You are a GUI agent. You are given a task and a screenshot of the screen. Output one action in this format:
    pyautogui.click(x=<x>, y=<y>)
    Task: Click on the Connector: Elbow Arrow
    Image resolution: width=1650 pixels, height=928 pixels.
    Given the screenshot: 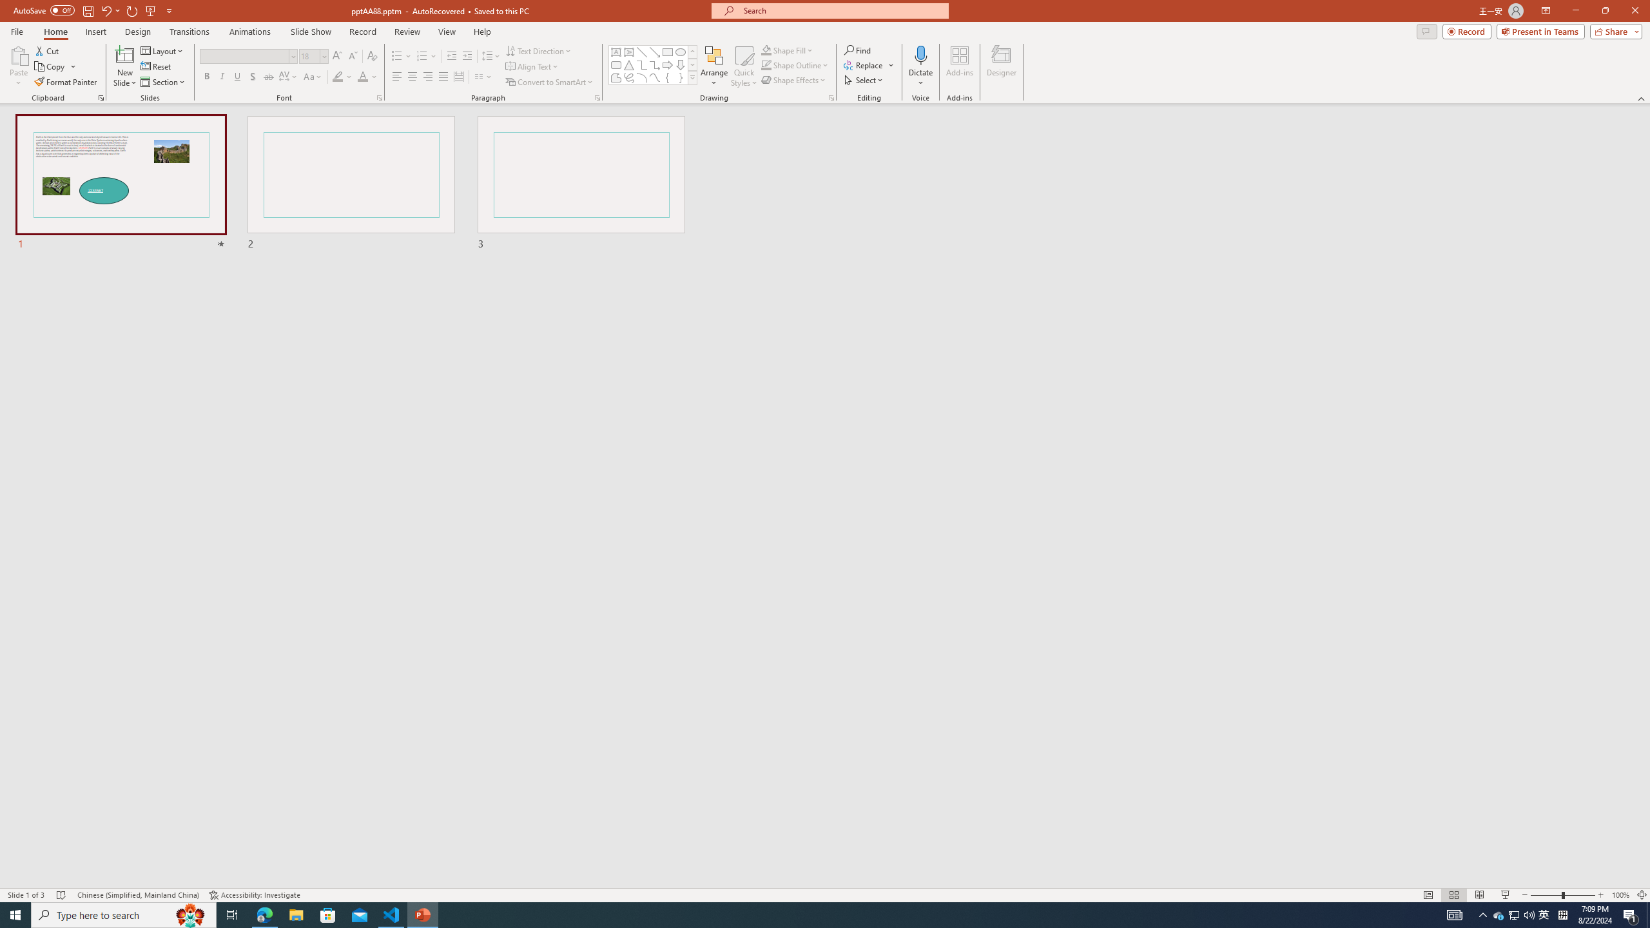 What is the action you would take?
    pyautogui.click(x=655, y=64)
    